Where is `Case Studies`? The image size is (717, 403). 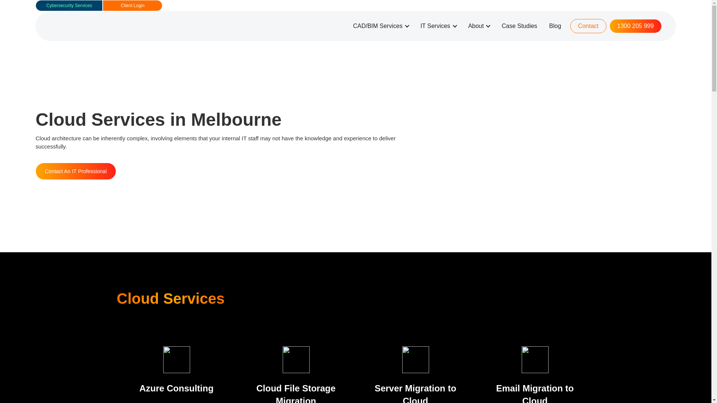 Case Studies is located at coordinates (519, 26).